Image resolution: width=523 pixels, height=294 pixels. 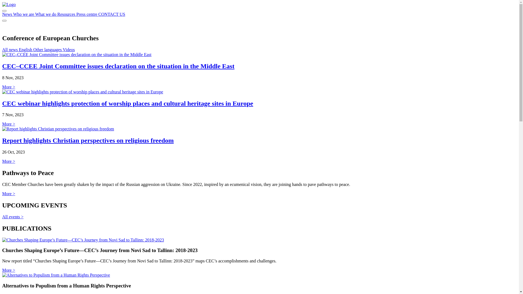 I want to click on News, so click(x=8, y=14).